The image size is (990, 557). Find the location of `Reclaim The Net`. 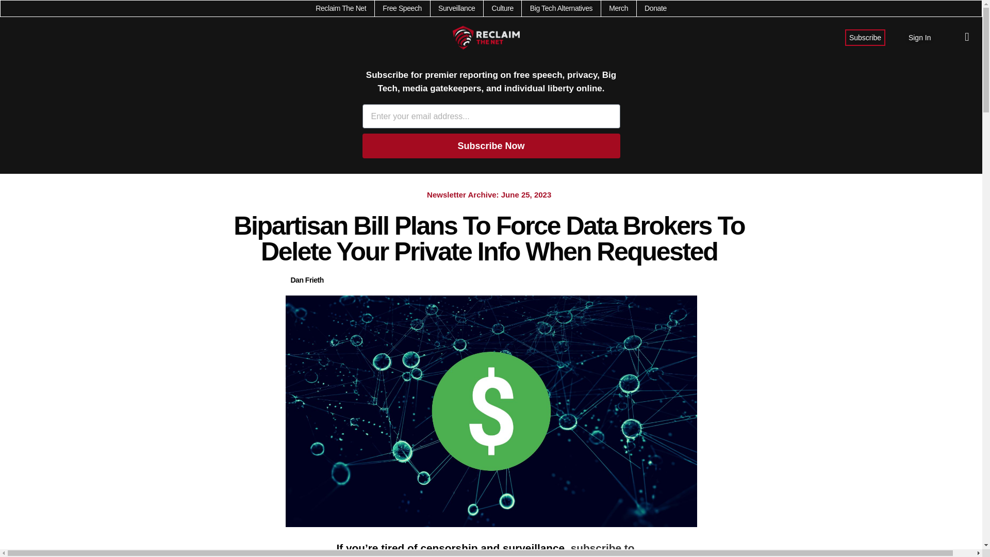

Reclaim The Net is located at coordinates (341, 8).